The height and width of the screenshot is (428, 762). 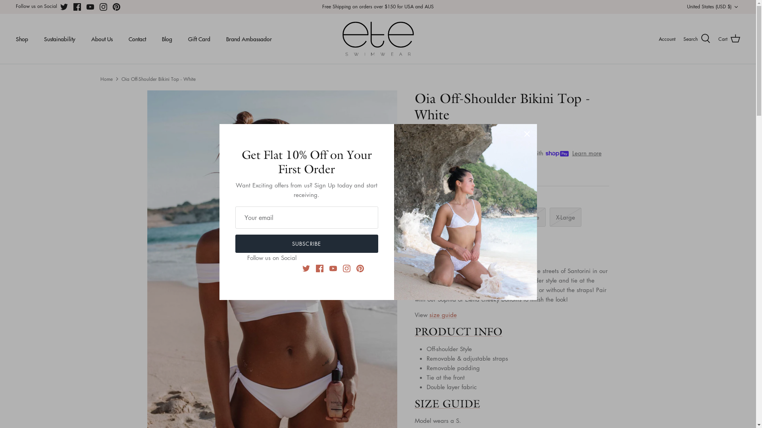 I want to click on Instagram, so click(x=103, y=7).